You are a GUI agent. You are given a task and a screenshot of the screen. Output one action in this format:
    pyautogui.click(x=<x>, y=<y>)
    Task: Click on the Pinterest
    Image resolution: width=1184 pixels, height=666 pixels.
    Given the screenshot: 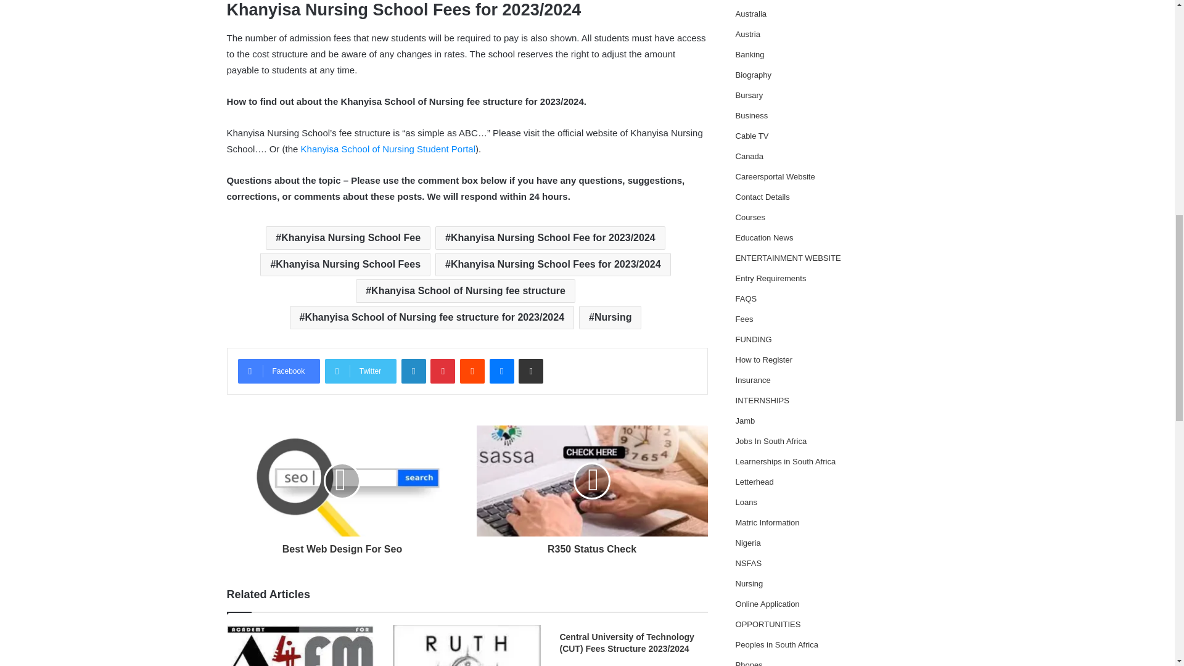 What is the action you would take?
    pyautogui.click(x=443, y=371)
    